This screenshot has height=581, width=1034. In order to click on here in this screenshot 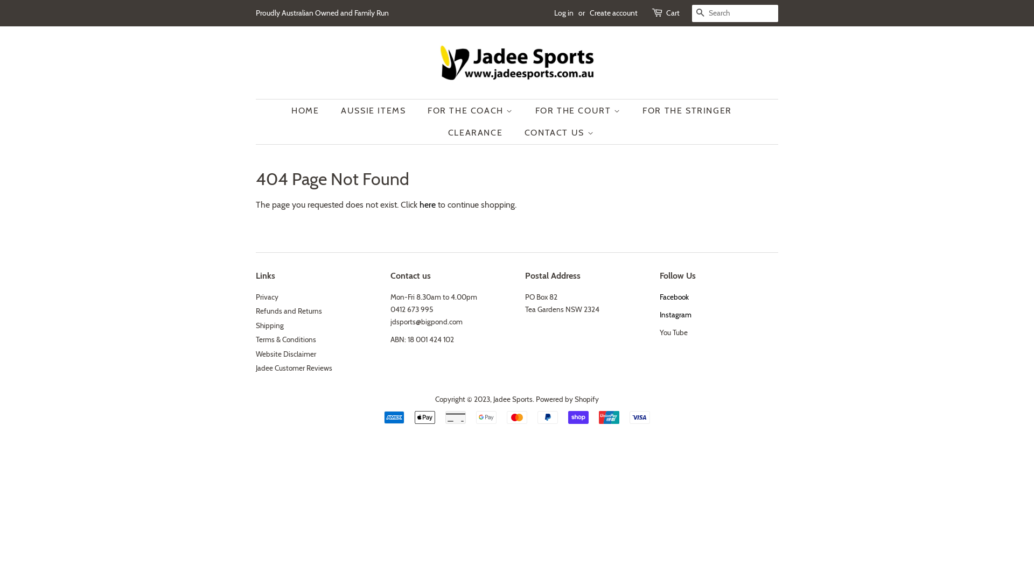, I will do `click(428, 204)`.